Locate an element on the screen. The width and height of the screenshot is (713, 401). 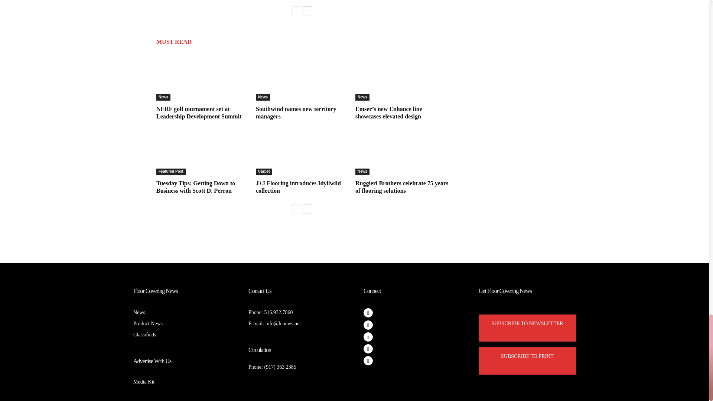
Southwind names new territory managers is located at coordinates (303, 76).